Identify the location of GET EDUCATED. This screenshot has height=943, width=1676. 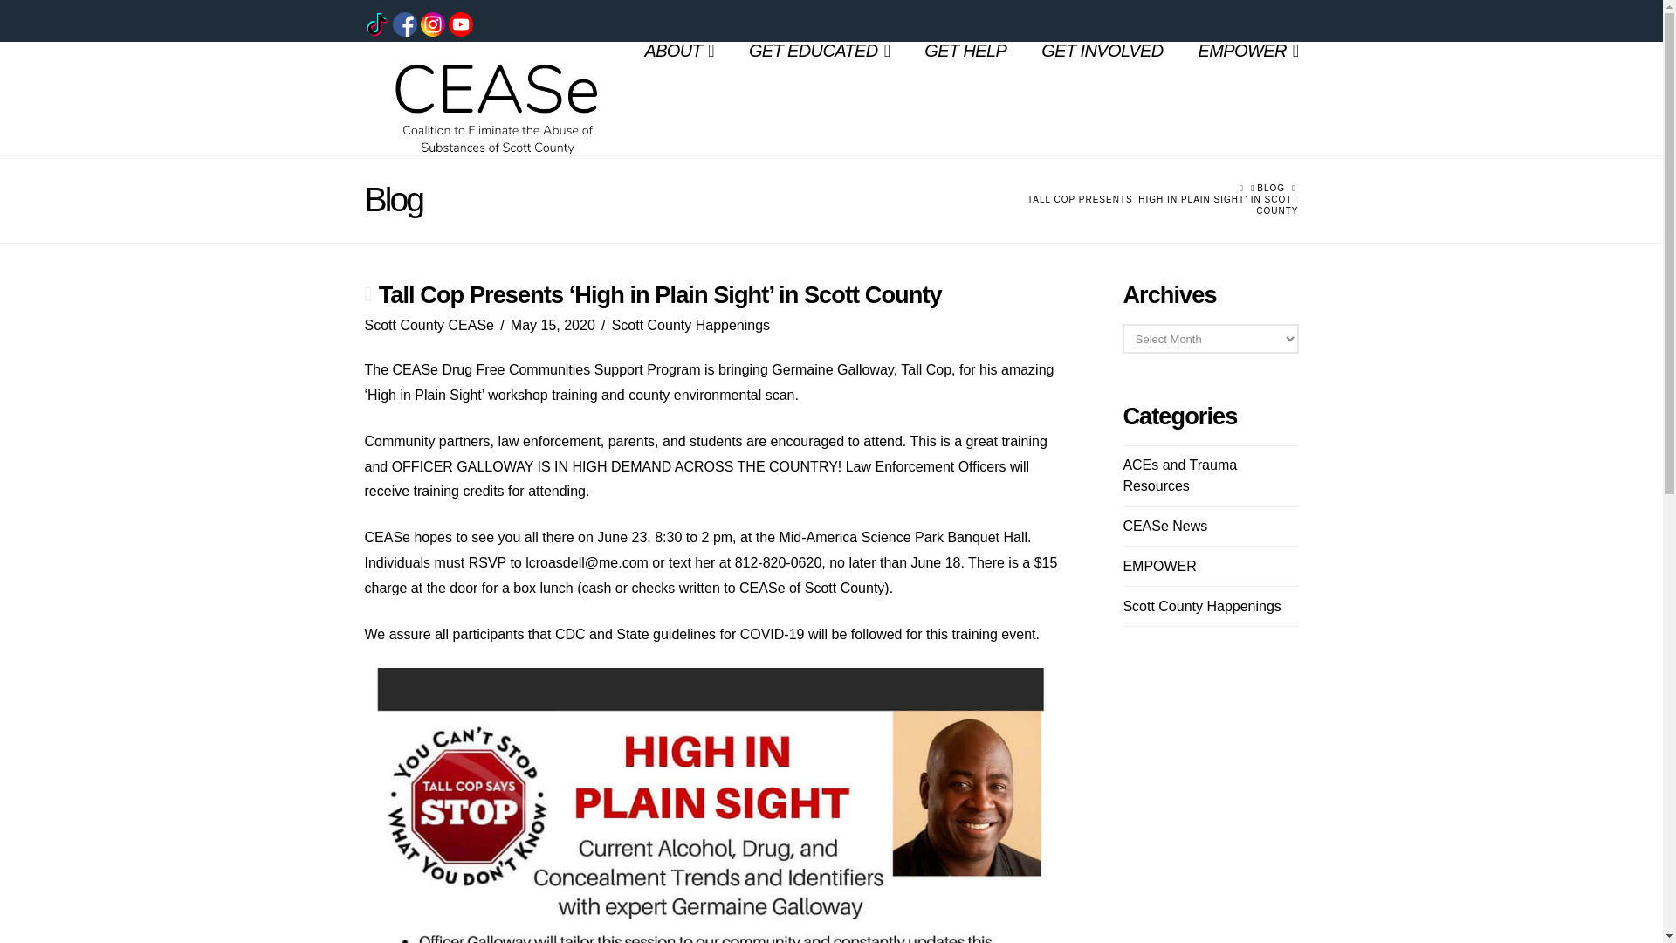
(819, 72).